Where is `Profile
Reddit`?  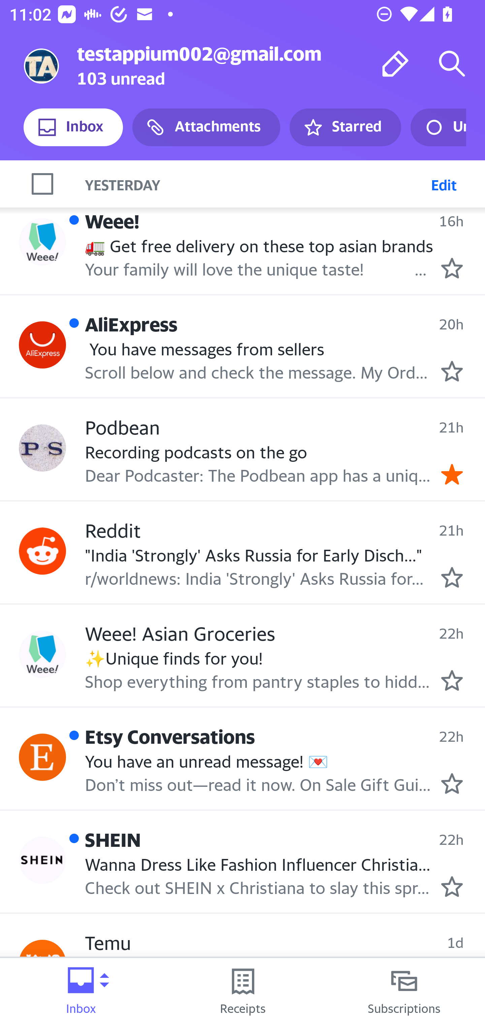
Profile
Reddit is located at coordinates (42, 551).